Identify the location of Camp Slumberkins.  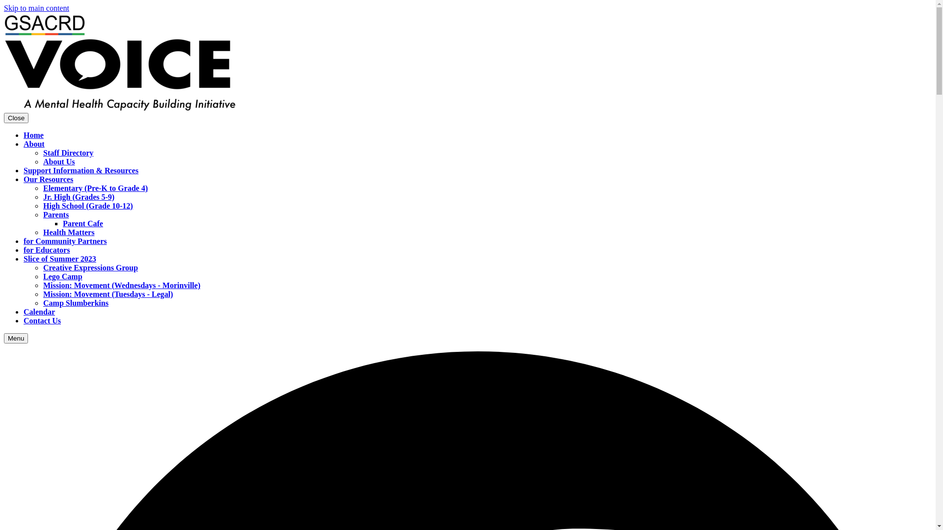
(76, 303).